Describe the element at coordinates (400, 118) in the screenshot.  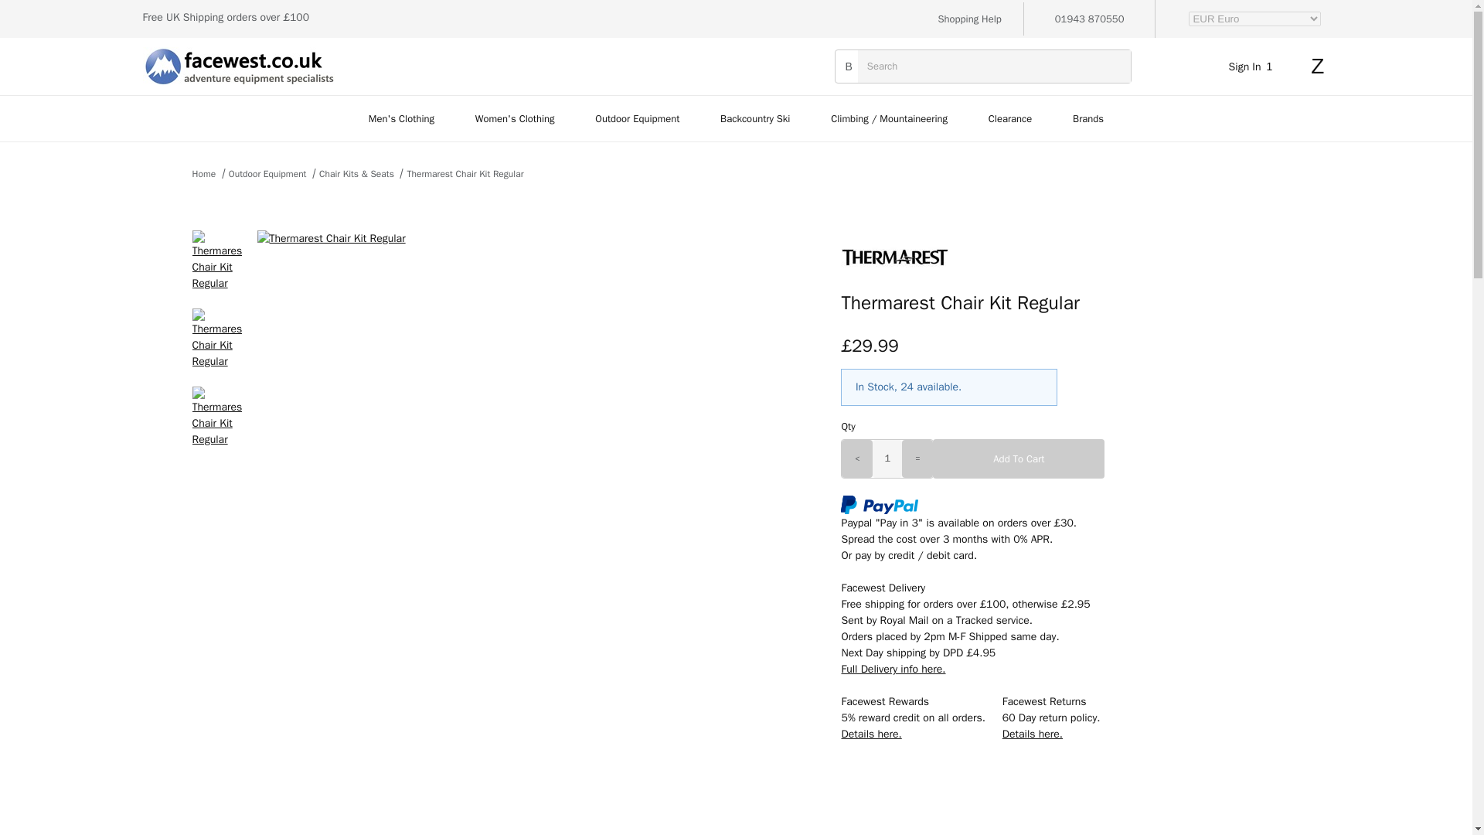
I see `Men's Clothing` at that location.